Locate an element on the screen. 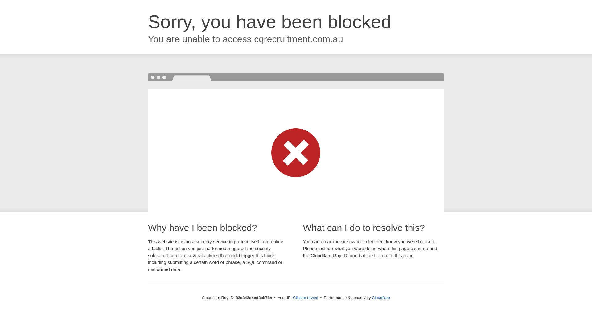 The height and width of the screenshot is (333, 592). Click to reveal is located at coordinates (306, 298).